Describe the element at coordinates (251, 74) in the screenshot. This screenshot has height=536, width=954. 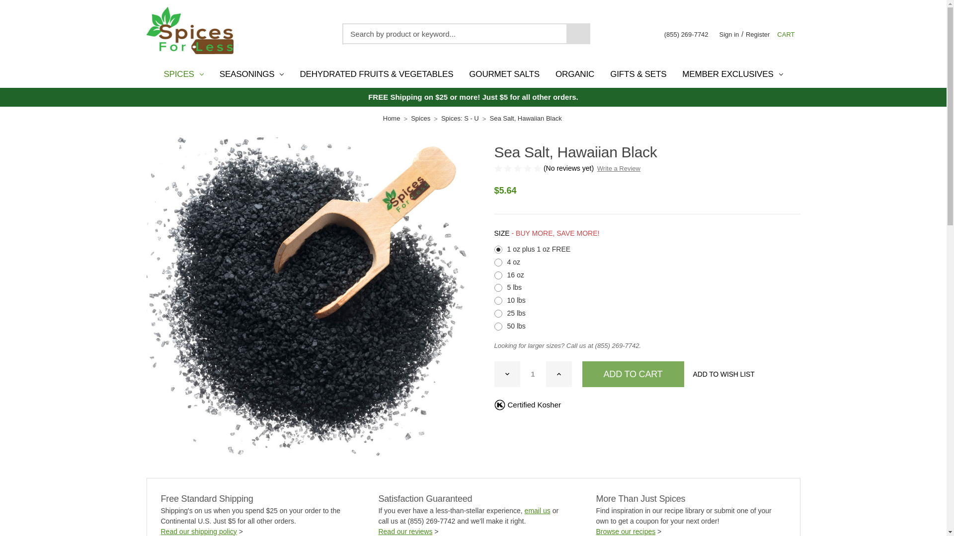
I see `SEASONINGS` at that location.